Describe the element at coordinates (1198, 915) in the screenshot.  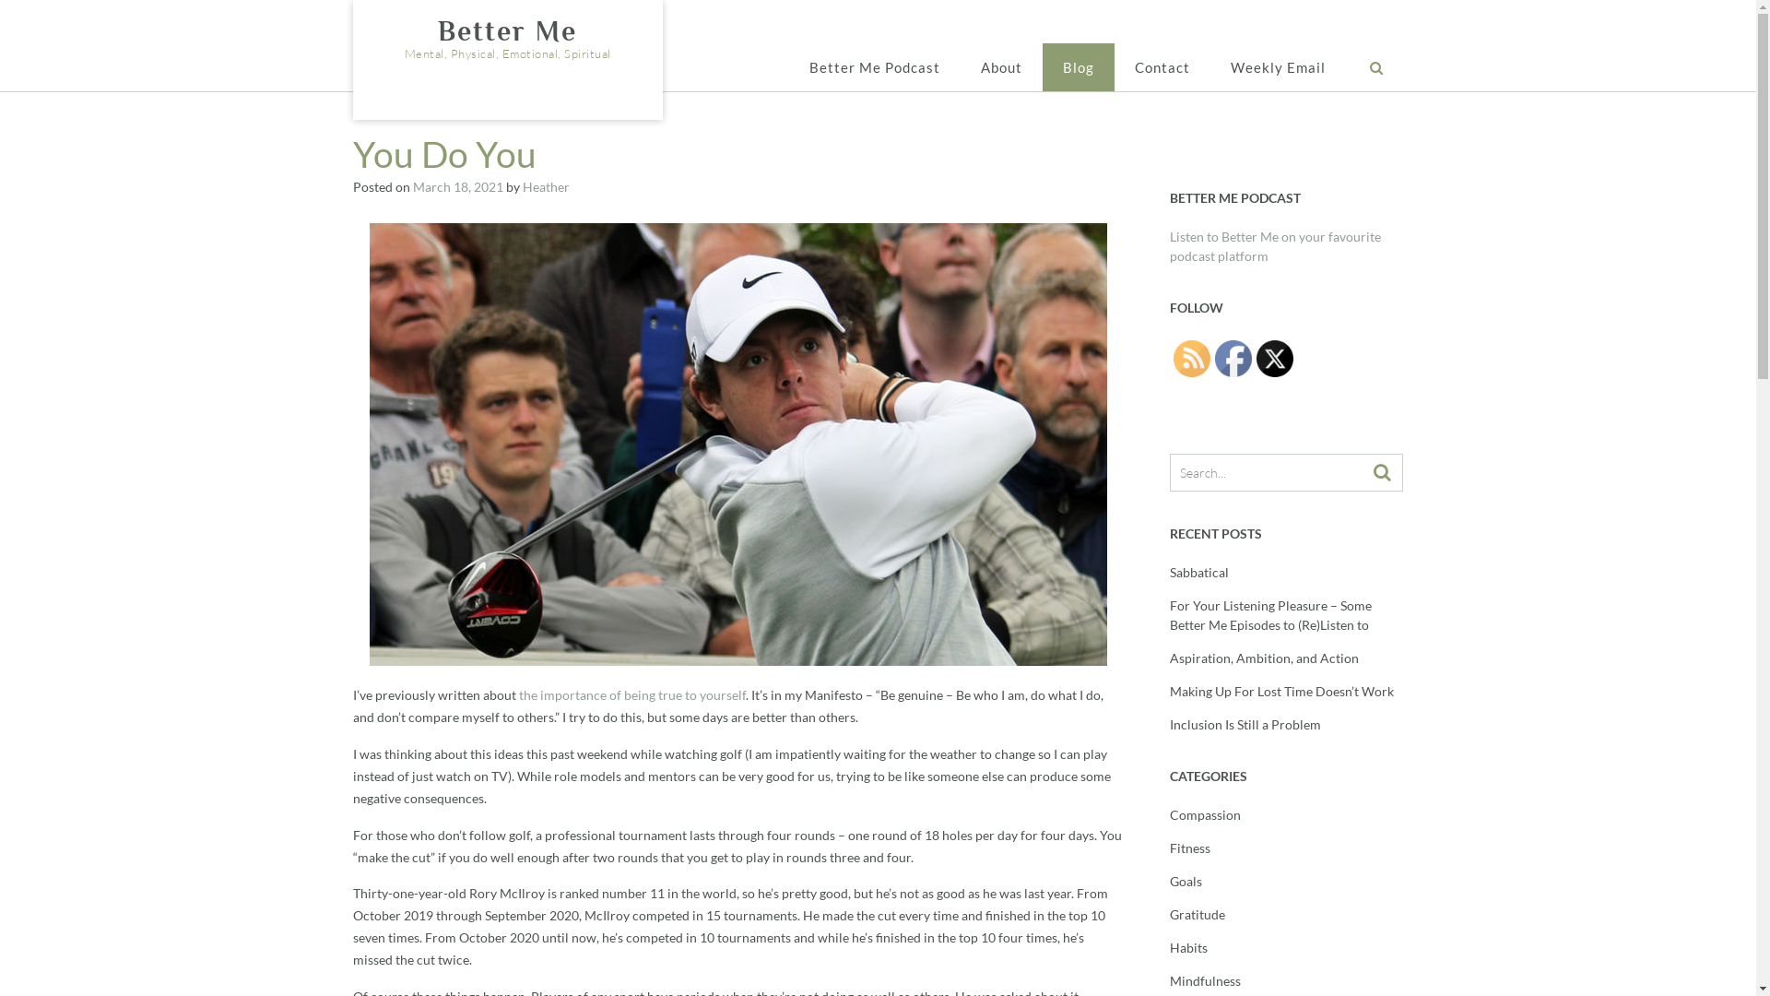
I see `Gratitude` at that location.